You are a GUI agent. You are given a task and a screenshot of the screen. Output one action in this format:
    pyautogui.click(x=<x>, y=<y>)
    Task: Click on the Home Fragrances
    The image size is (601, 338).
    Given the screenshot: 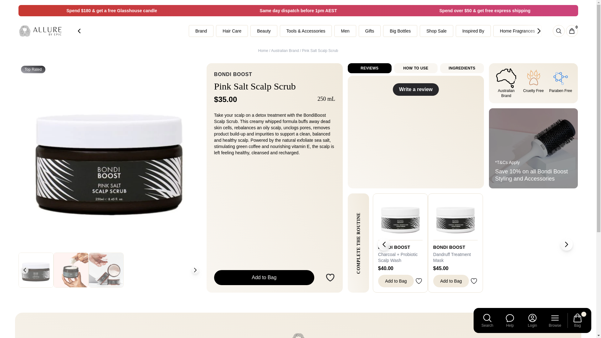 What is the action you would take?
    pyautogui.click(x=517, y=31)
    